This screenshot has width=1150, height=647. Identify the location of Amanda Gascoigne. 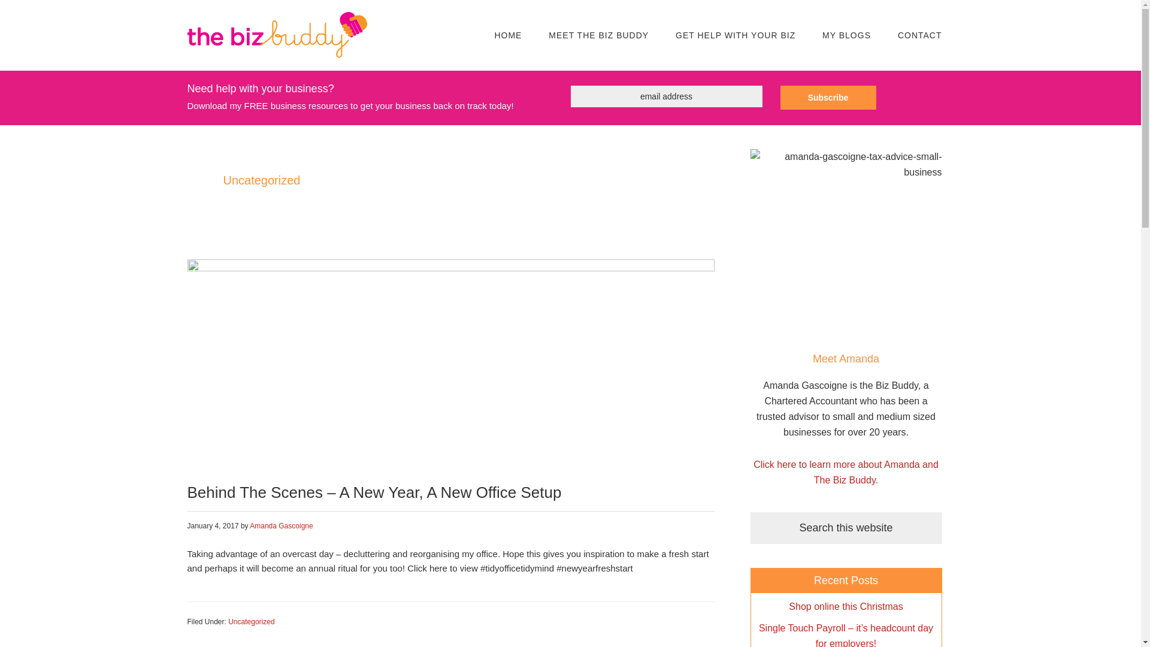
(281, 525).